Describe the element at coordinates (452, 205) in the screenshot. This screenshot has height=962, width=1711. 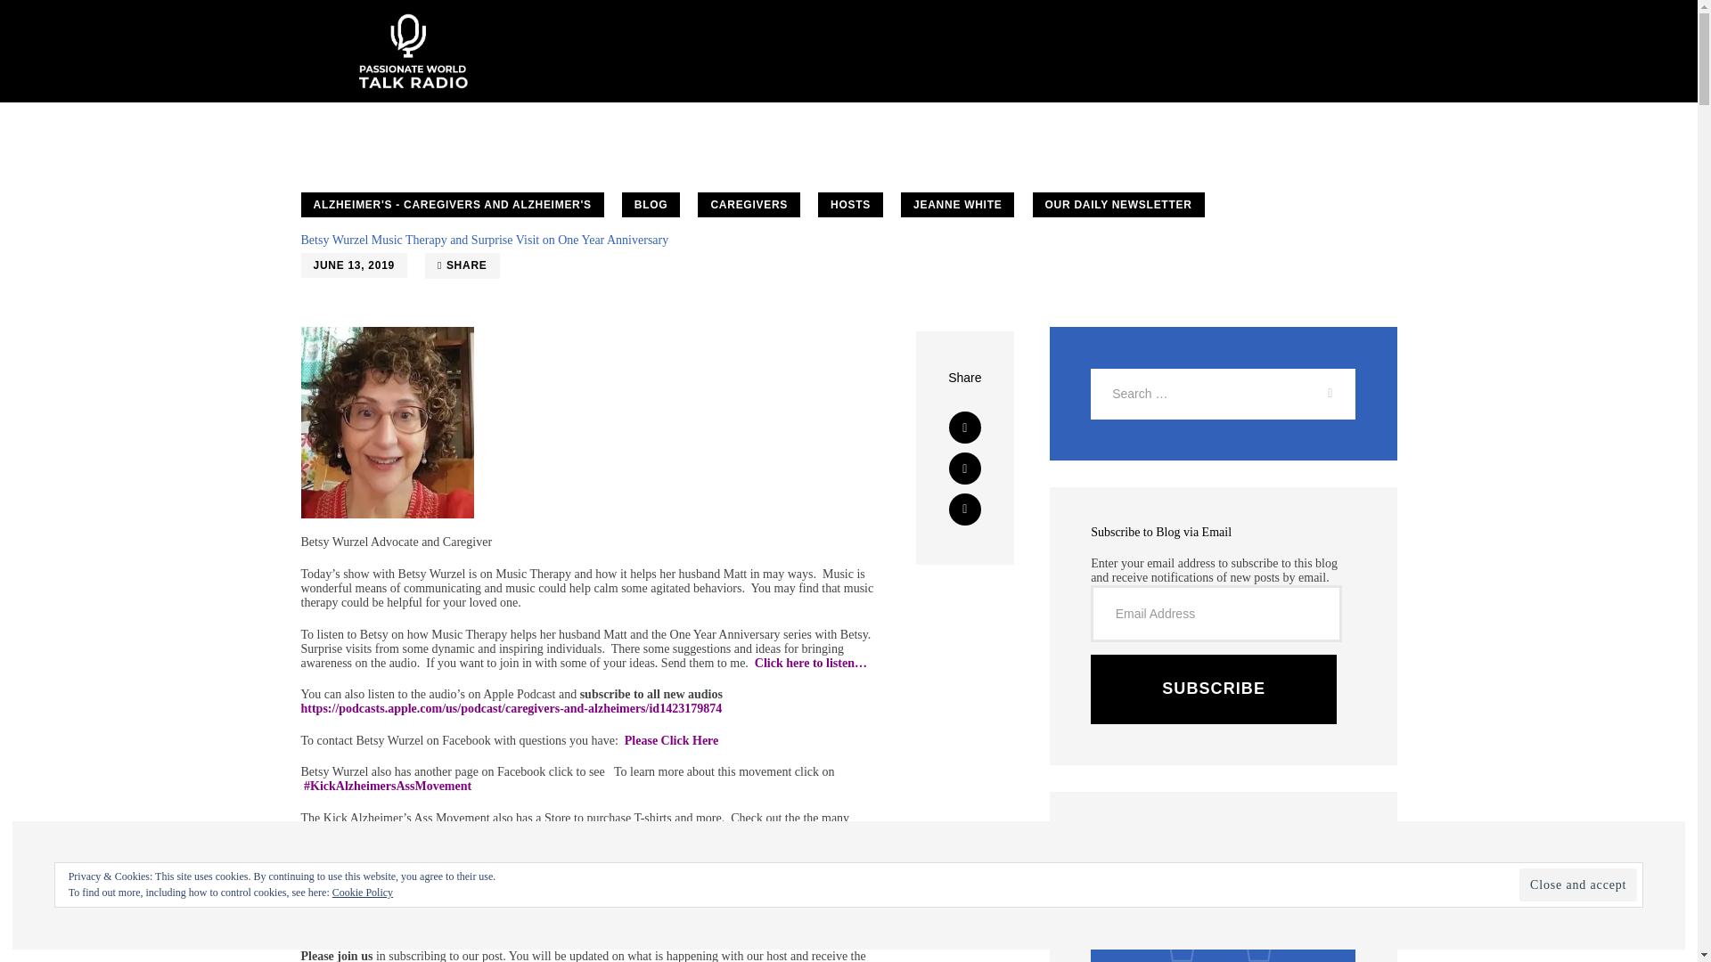
I see `ALZHEIMER'S - CAREGIVERS AND ALZHEIMER'S` at that location.